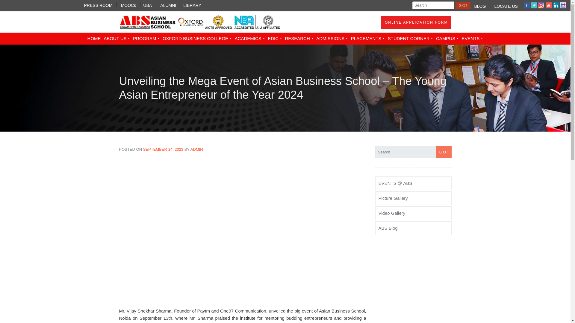 Image resolution: width=575 pixels, height=323 pixels. I want to click on HOME, so click(94, 39).